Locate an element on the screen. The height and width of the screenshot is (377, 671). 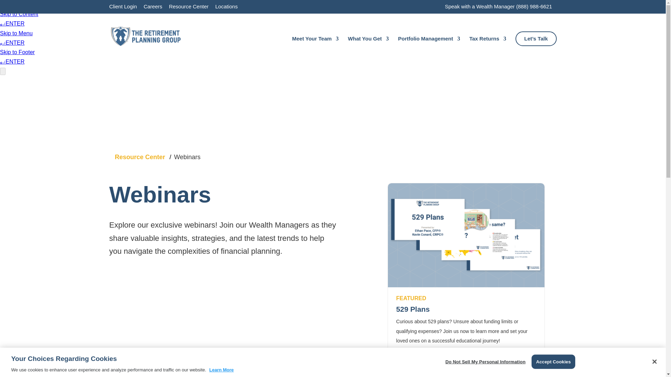
Client Login is located at coordinates (123, 8).